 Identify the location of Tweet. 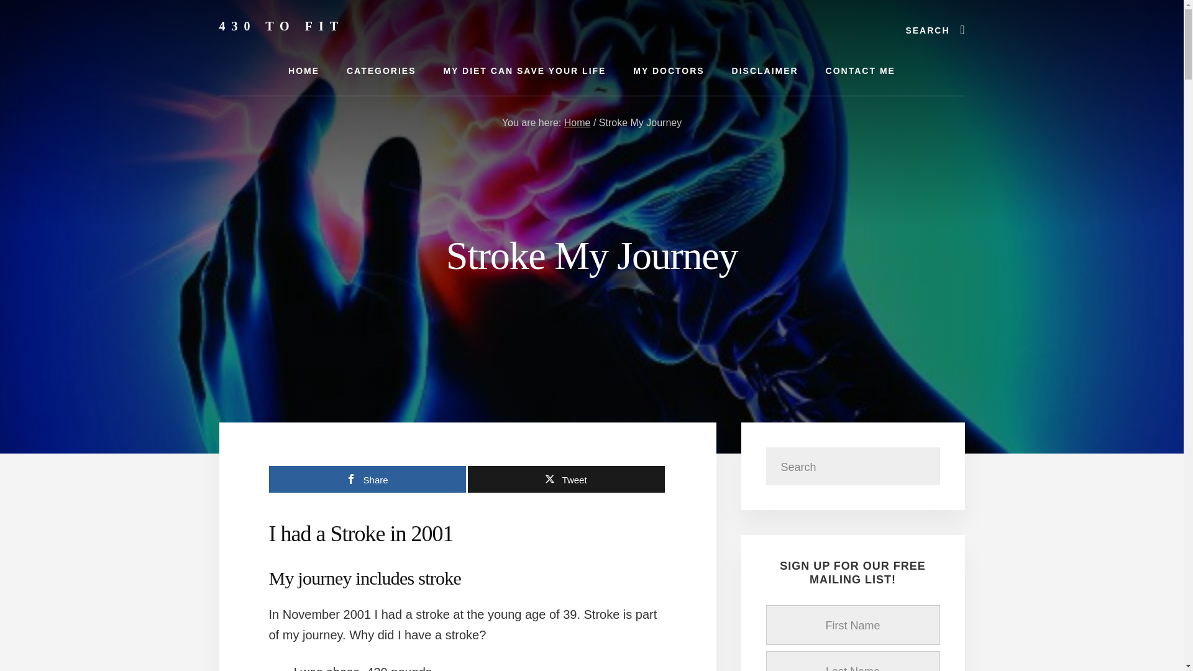
(565, 478).